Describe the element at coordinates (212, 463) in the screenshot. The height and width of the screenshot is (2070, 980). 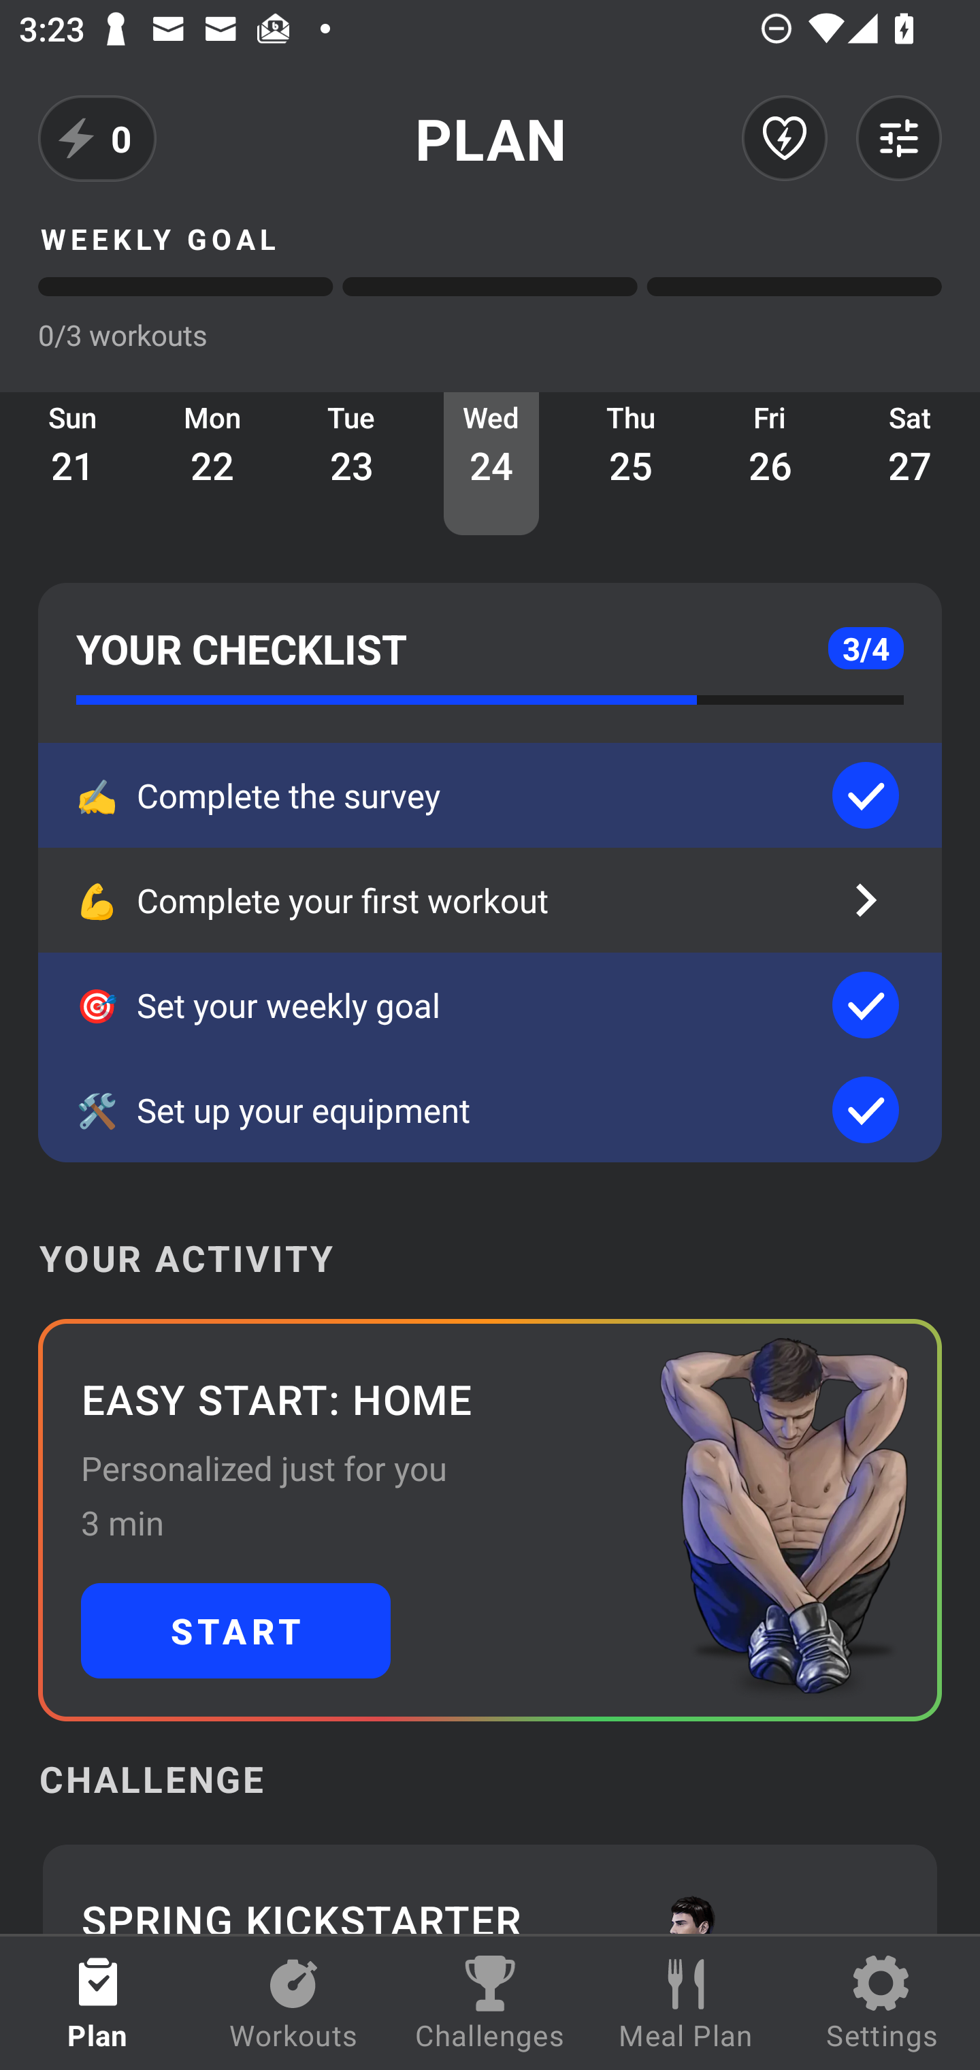
I see `Mon 22` at that location.